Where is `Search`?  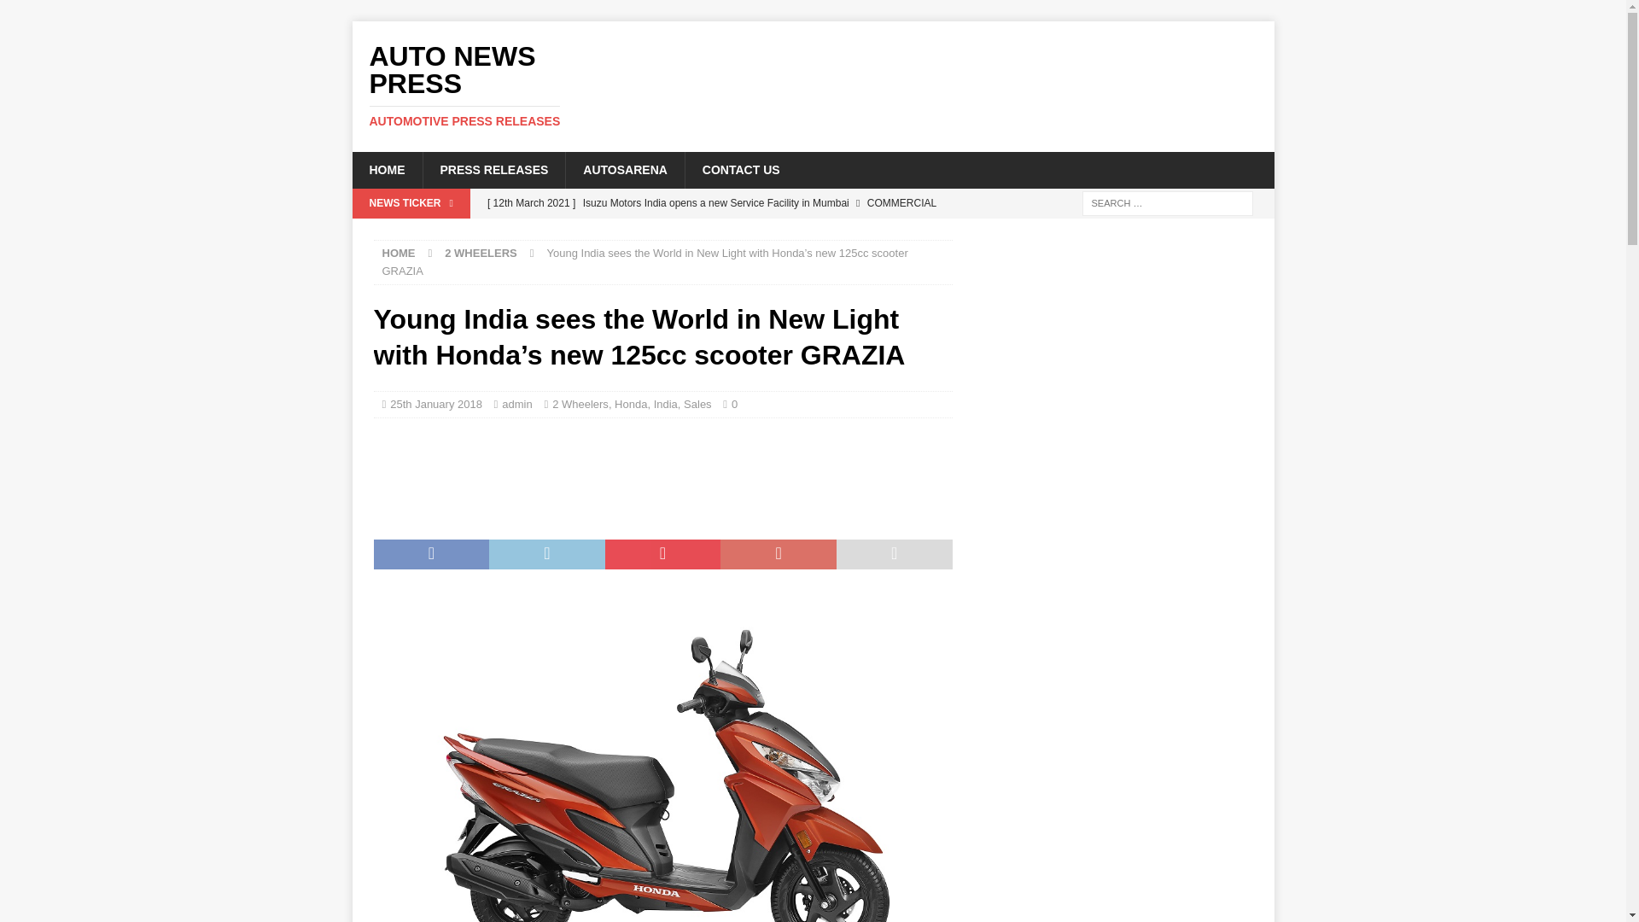 Search is located at coordinates (63, 14).